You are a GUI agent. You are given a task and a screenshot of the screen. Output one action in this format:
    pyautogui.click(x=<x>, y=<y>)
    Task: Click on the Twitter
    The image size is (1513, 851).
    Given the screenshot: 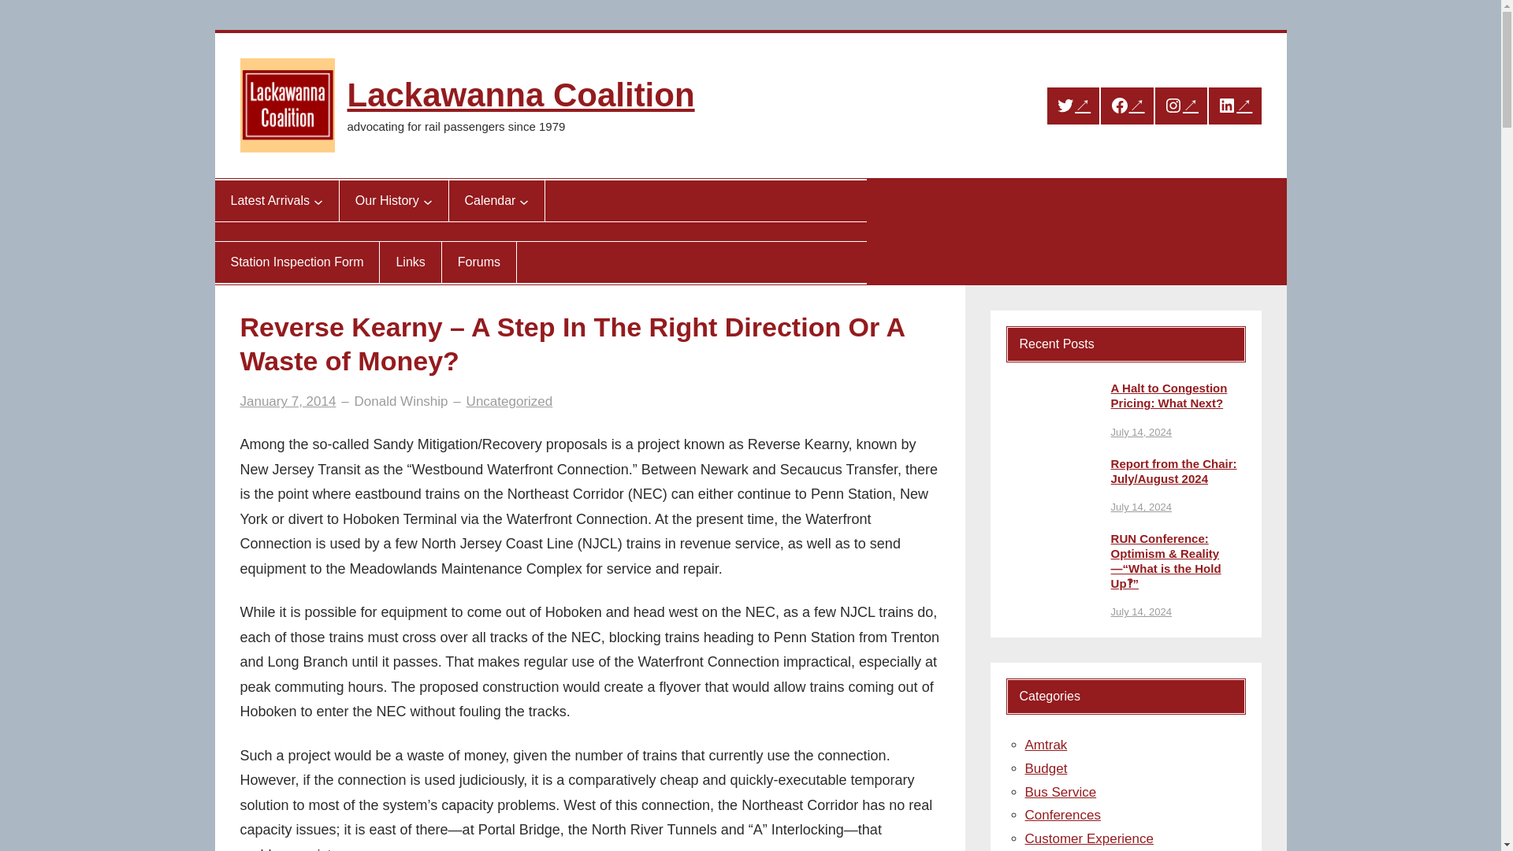 What is the action you would take?
    pyautogui.click(x=1073, y=106)
    